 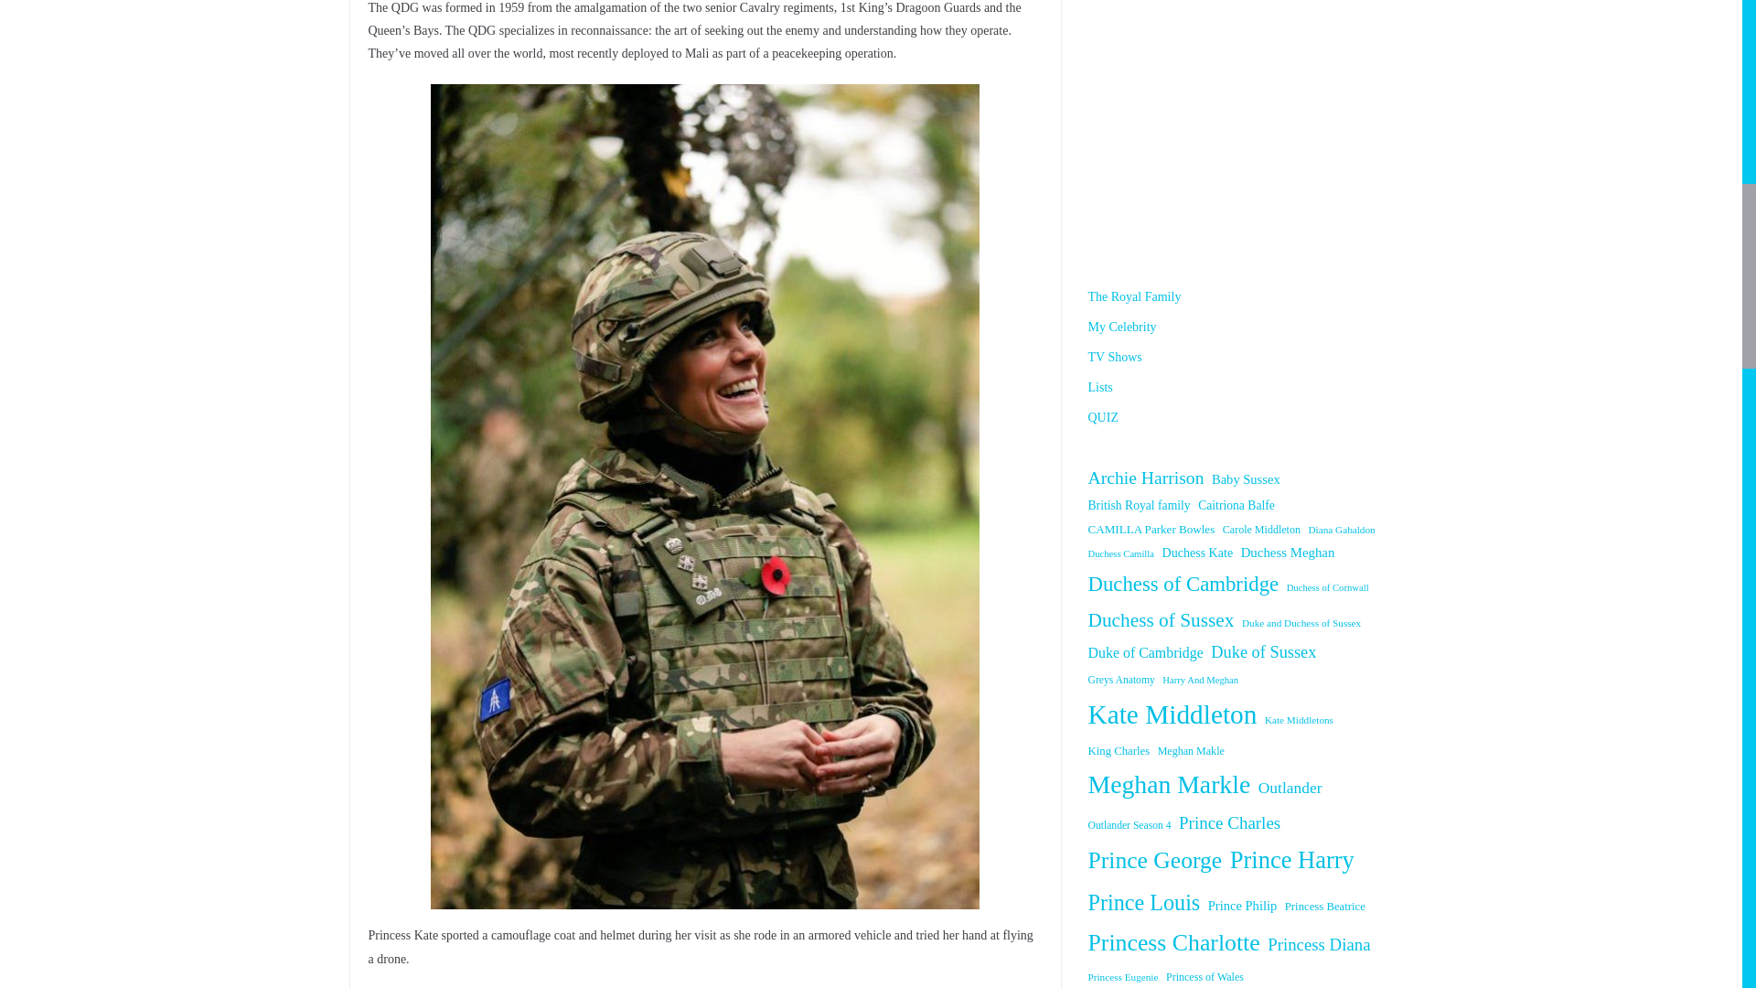 What do you see at coordinates (1135, 296) in the screenshot?
I see `The Royal Family` at bounding box center [1135, 296].